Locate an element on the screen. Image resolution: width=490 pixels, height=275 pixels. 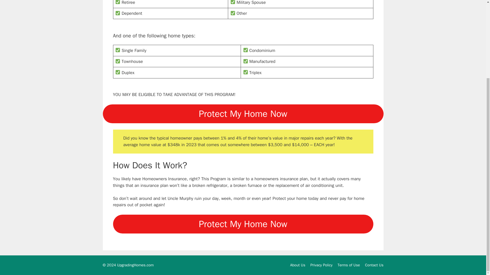
Protect My Home Now is located at coordinates (243, 224).